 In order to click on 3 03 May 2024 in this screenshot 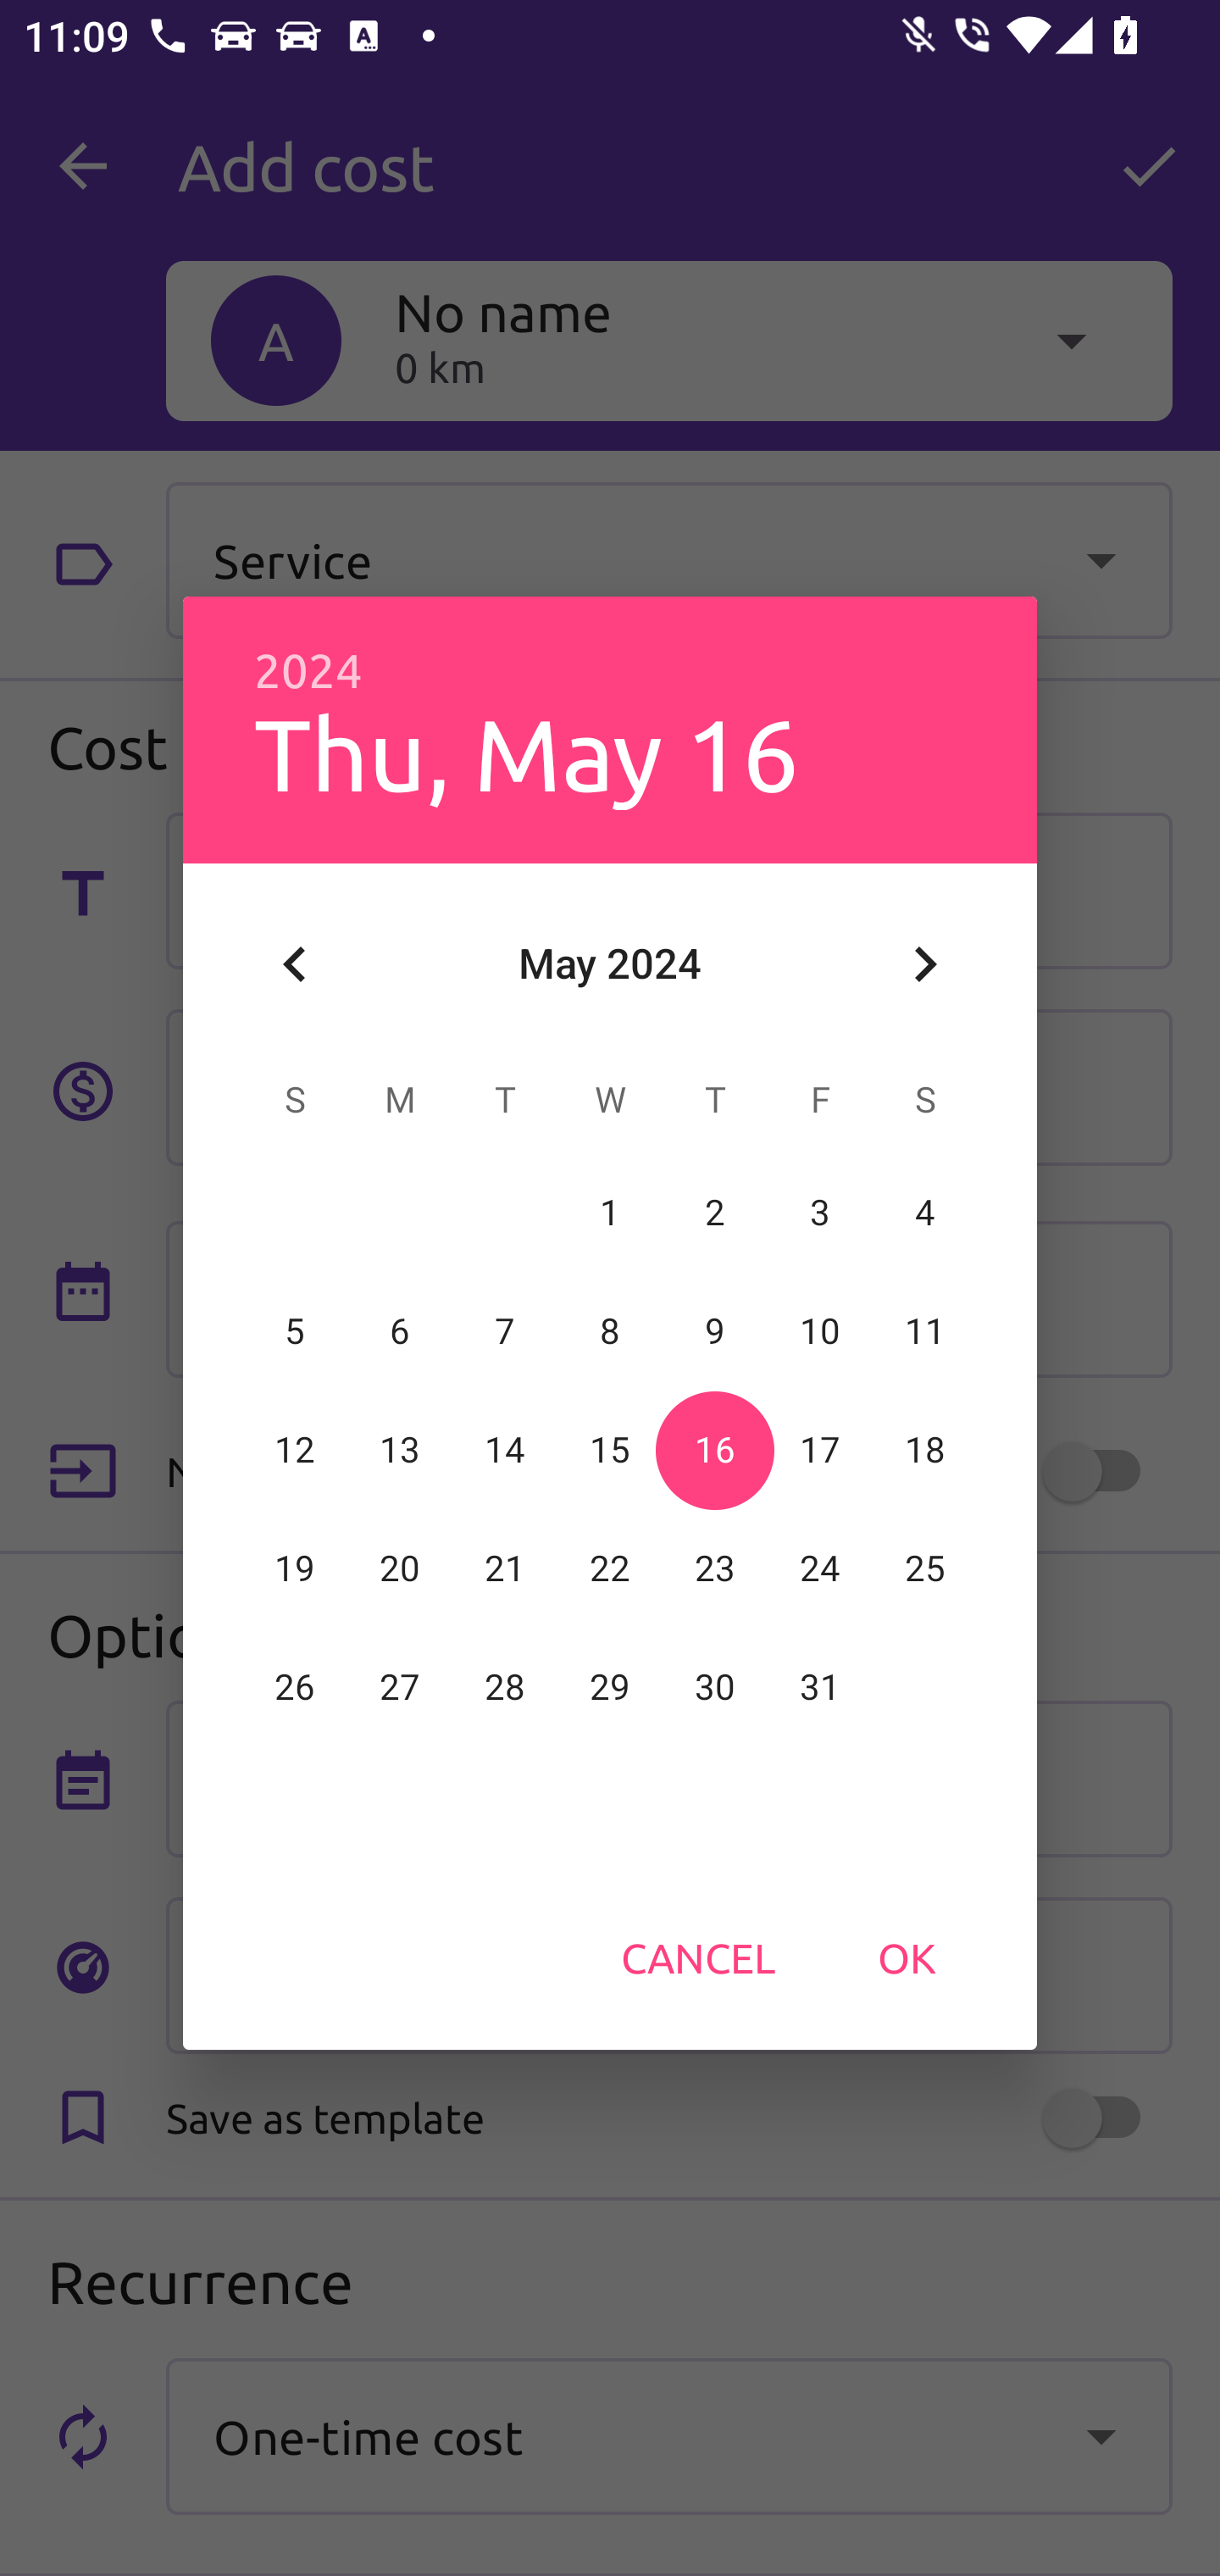, I will do `click(819, 1213)`.